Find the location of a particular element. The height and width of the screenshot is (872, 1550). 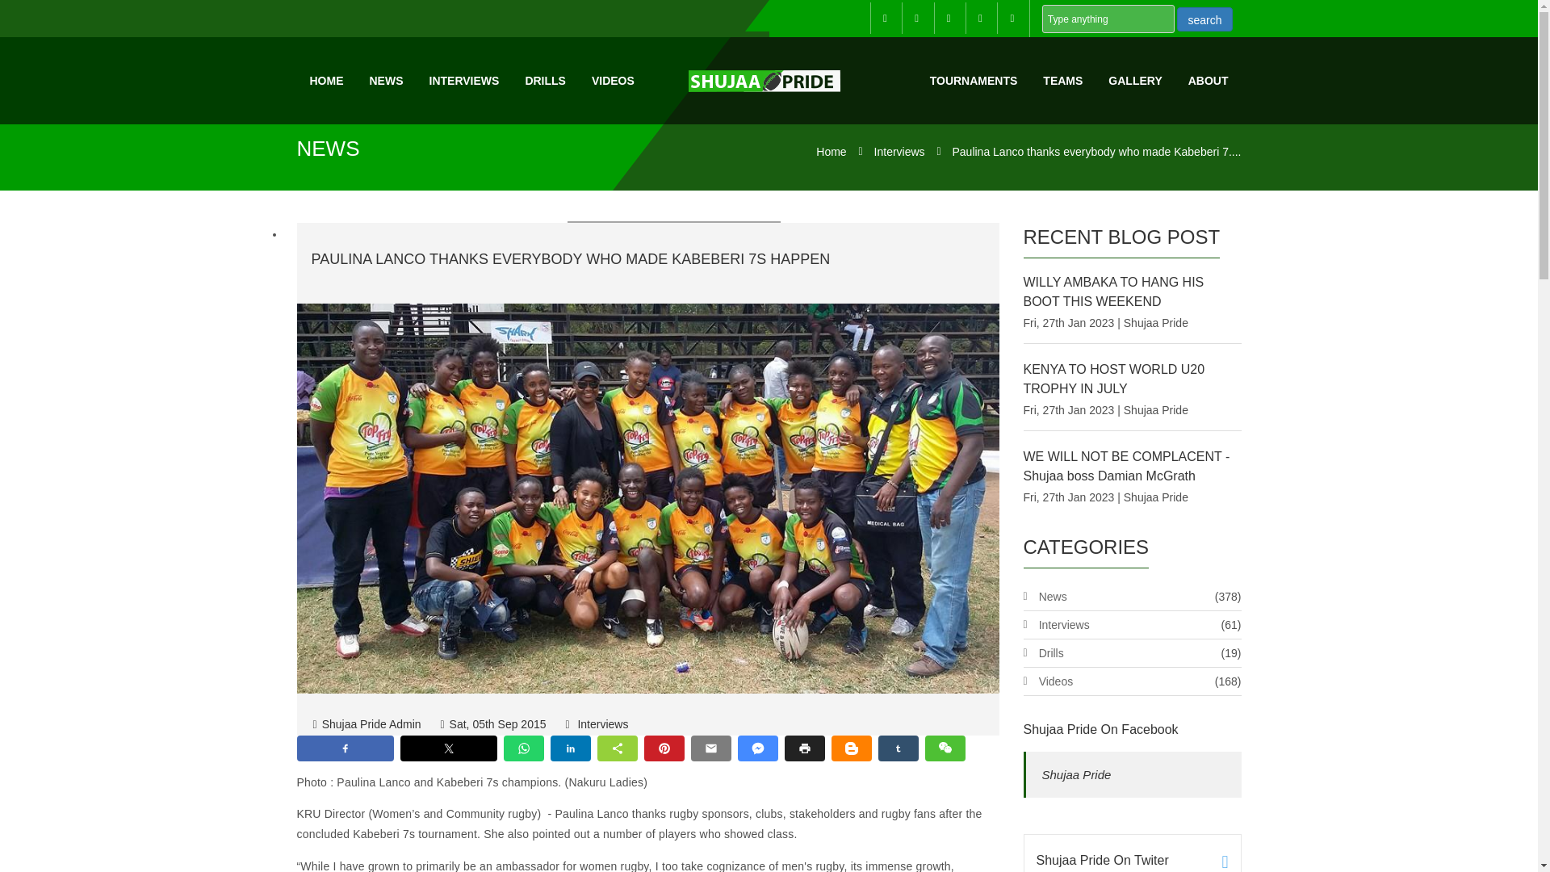

TOURNAMENTS is located at coordinates (974, 81).